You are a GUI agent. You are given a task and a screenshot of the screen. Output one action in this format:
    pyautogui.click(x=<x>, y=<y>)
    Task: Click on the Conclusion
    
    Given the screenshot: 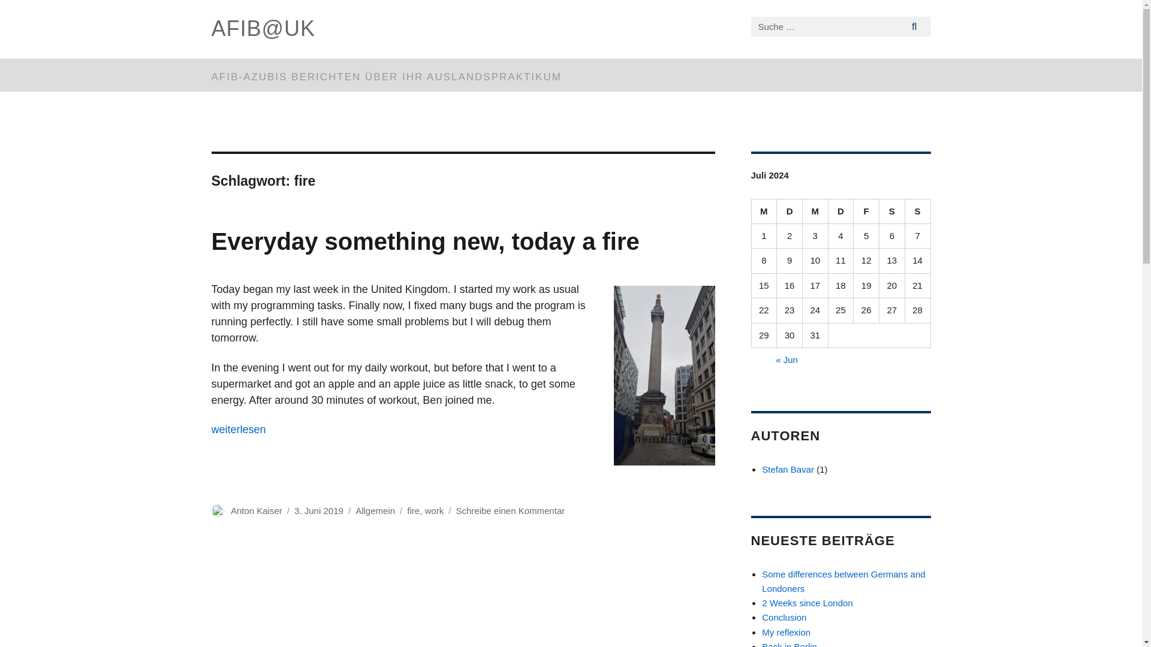 What is the action you would take?
    pyautogui.click(x=784, y=617)
    